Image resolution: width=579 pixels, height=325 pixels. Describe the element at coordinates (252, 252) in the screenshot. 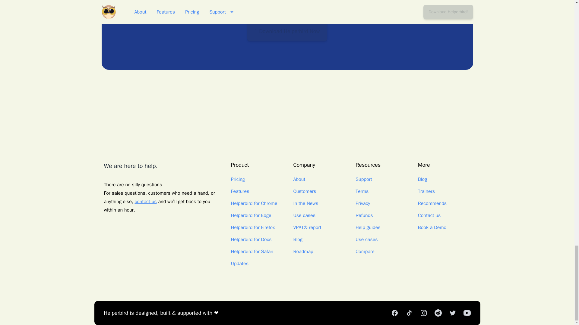

I see `Helperbird for Safari` at that location.